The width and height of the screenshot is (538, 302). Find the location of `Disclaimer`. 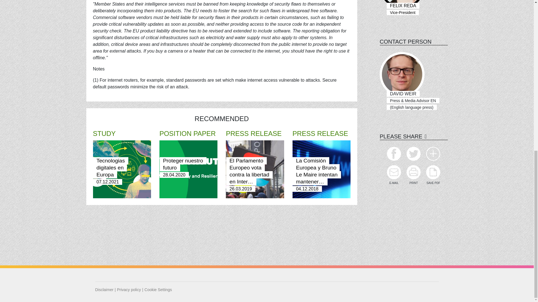

Disclaimer is located at coordinates (104, 290).